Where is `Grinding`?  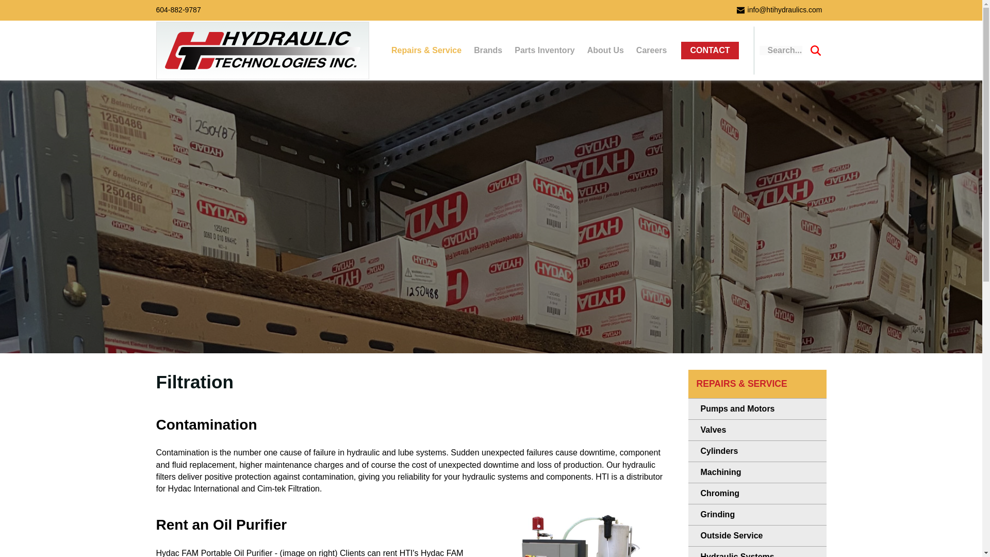
Grinding is located at coordinates (757, 515).